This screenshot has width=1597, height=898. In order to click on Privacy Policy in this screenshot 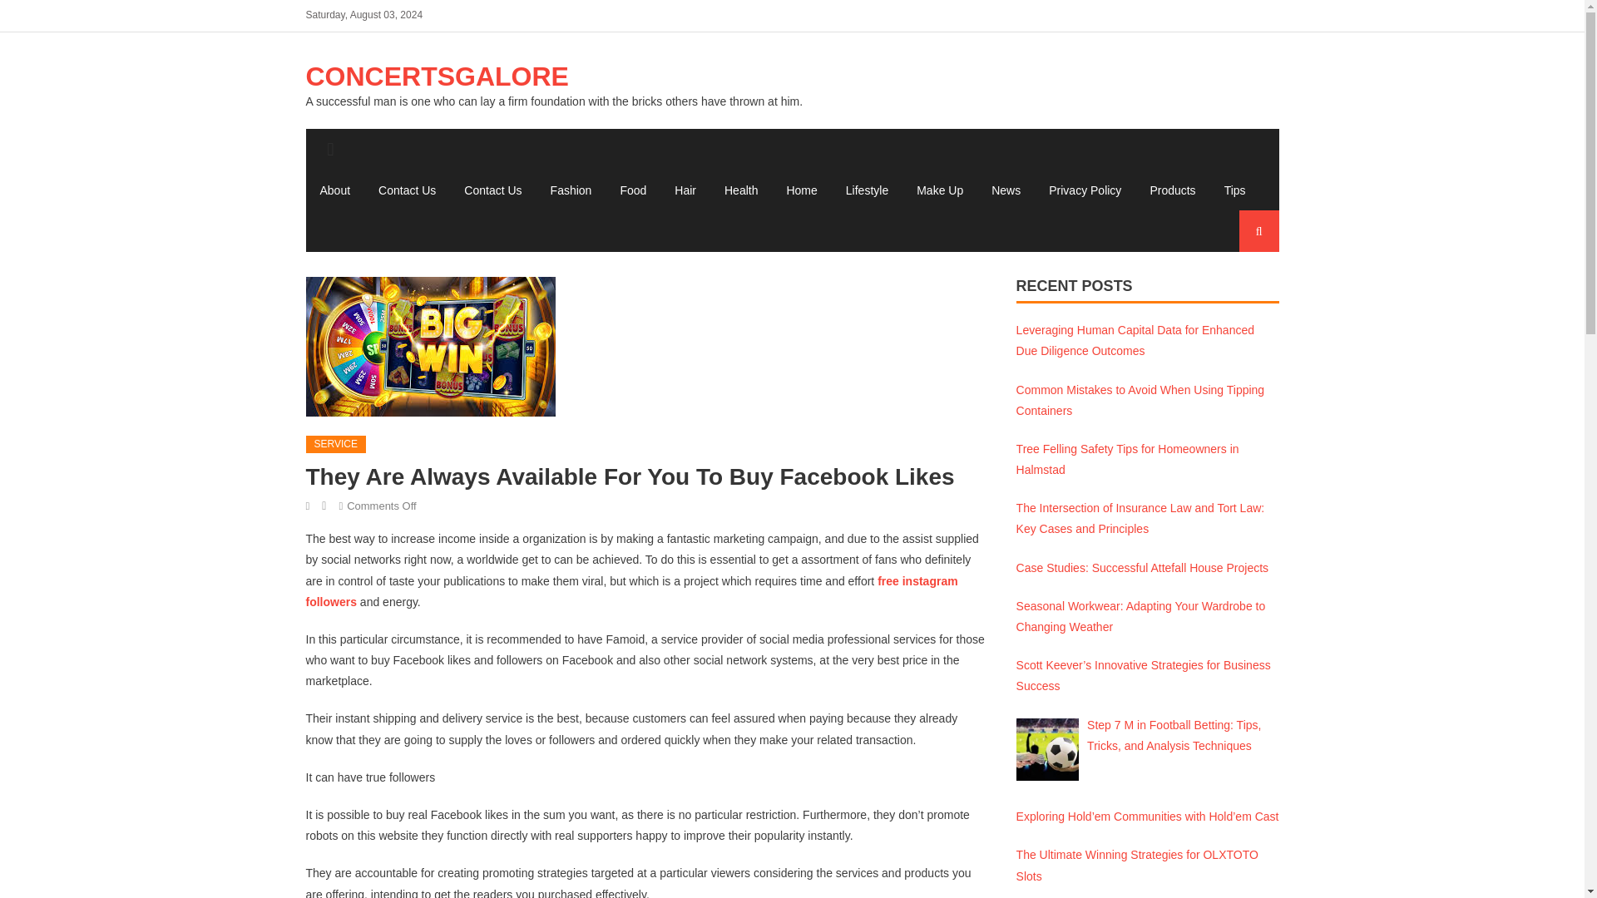, I will do `click(1085, 190)`.